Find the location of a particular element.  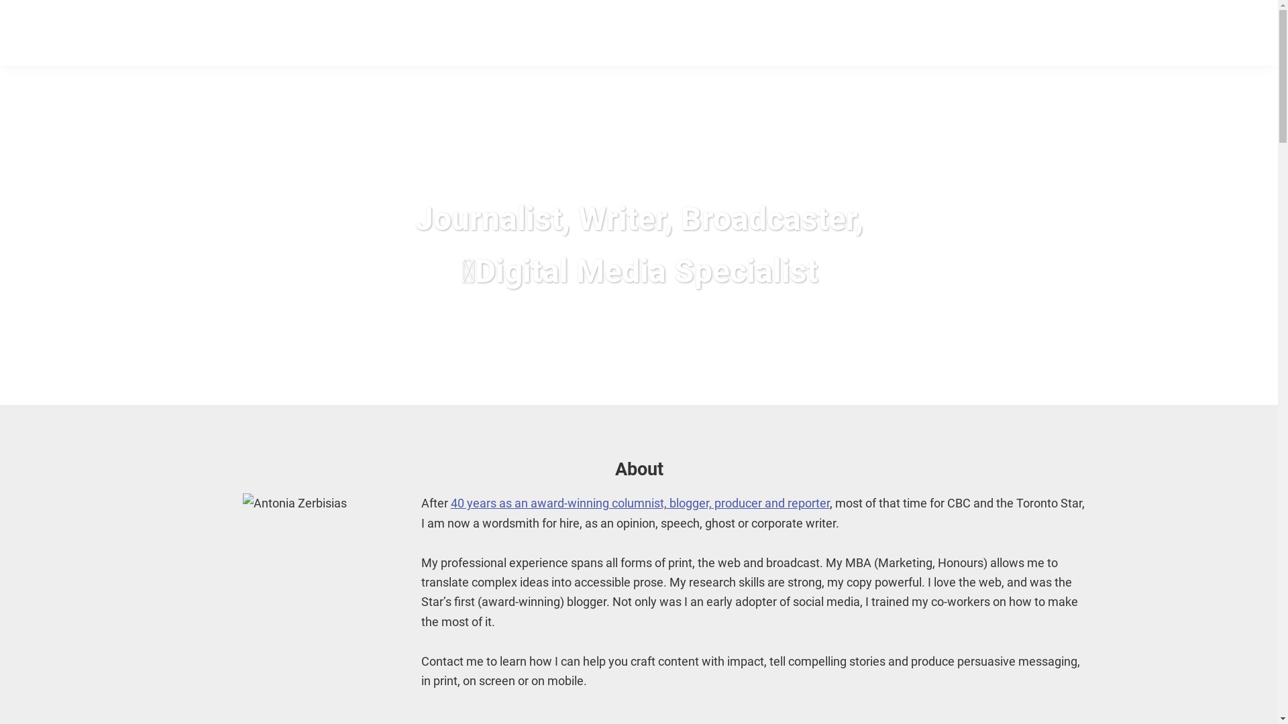

Contact is located at coordinates (1187, 34).